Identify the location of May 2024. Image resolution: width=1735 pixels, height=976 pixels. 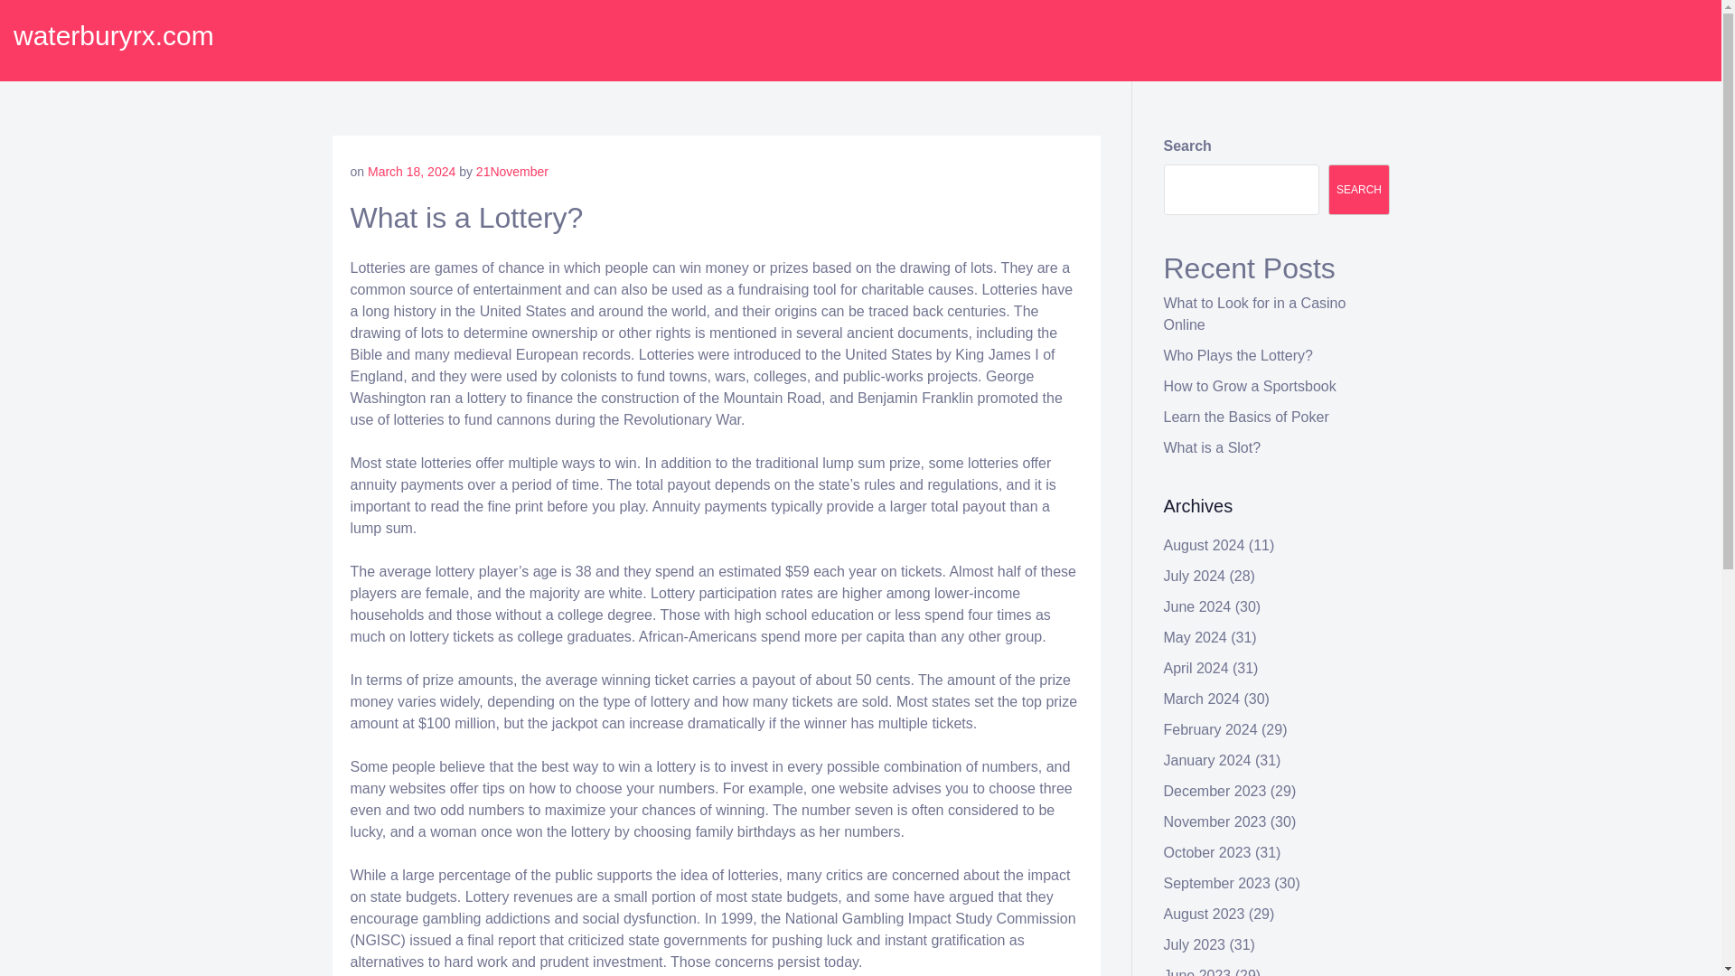
(1195, 636).